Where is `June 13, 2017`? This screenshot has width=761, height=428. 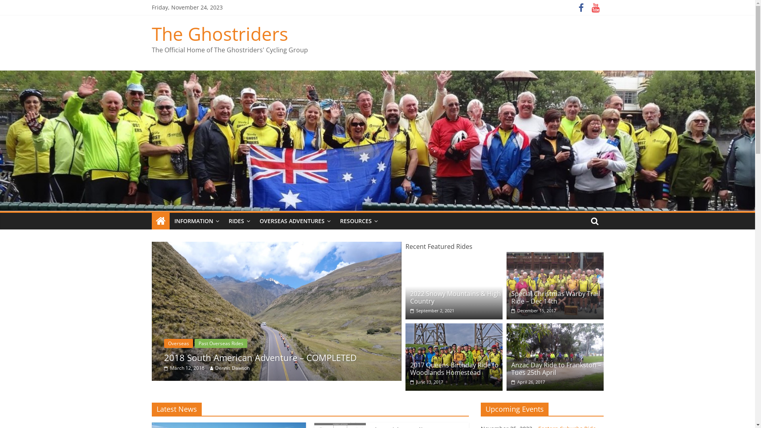 June 13, 2017 is located at coordinates (426, 382).